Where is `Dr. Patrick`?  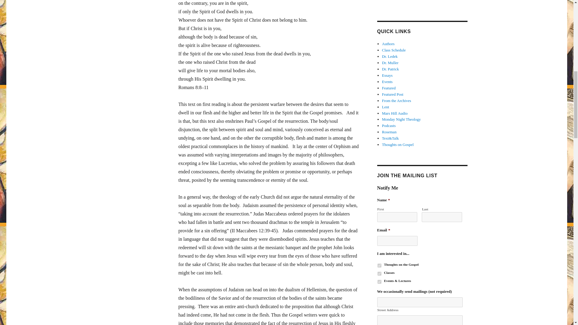
Dr. Patrick is located at coordinates (390, 69).